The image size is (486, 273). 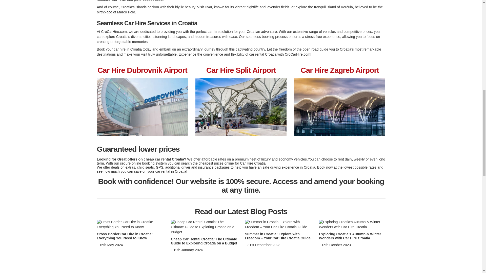 I want to click on 19th January 2024, so click(x=187, y=250).